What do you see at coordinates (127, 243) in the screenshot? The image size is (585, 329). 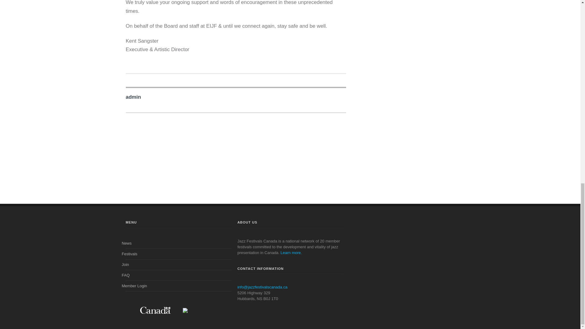 I see `News` at bounding box center [127, 243].